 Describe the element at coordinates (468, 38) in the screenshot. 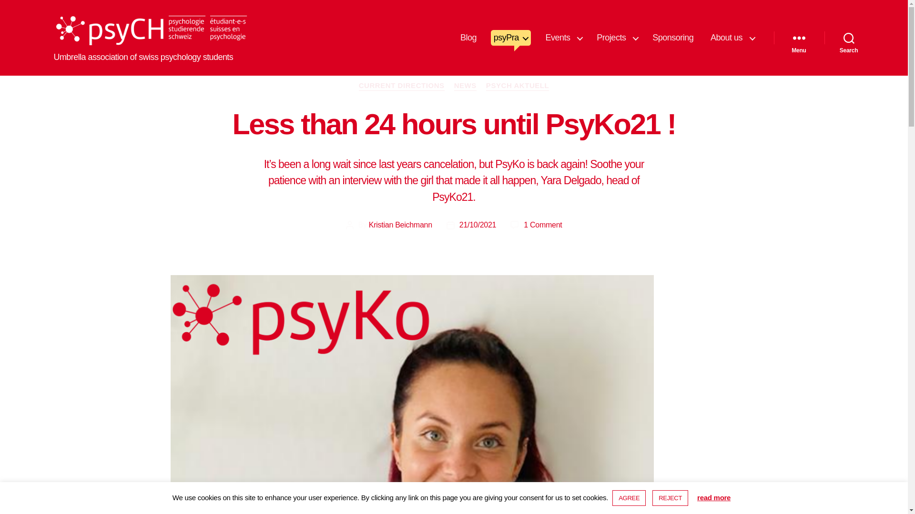

I see `Blog` at that location.